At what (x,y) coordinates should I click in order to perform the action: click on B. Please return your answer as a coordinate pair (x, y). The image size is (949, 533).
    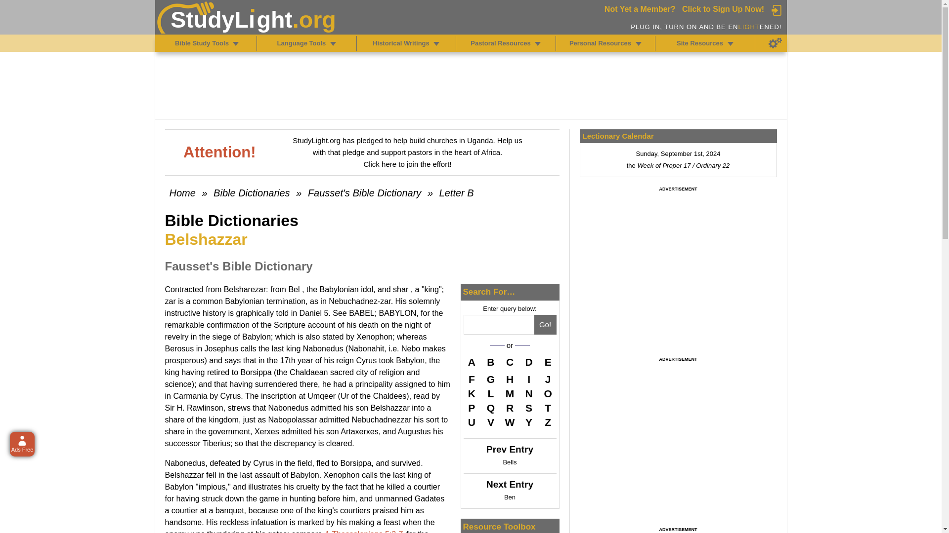
    Looking at the image, I should click on (490, 363).